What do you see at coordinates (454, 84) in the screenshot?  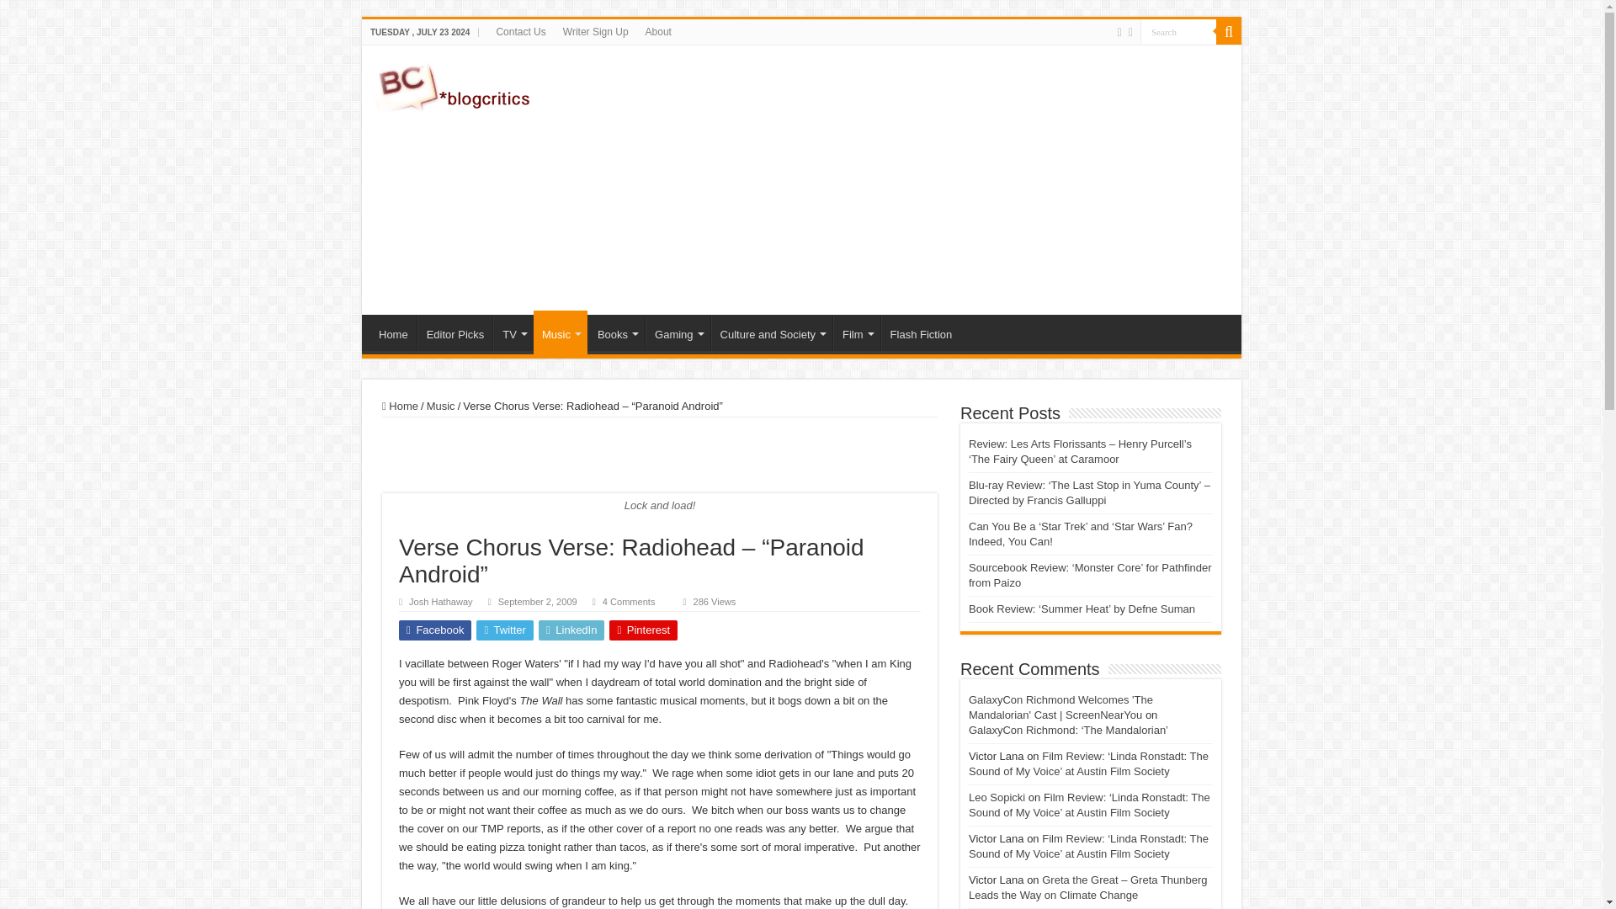 I see `Blogcritics` at bounding box center [454, 84].